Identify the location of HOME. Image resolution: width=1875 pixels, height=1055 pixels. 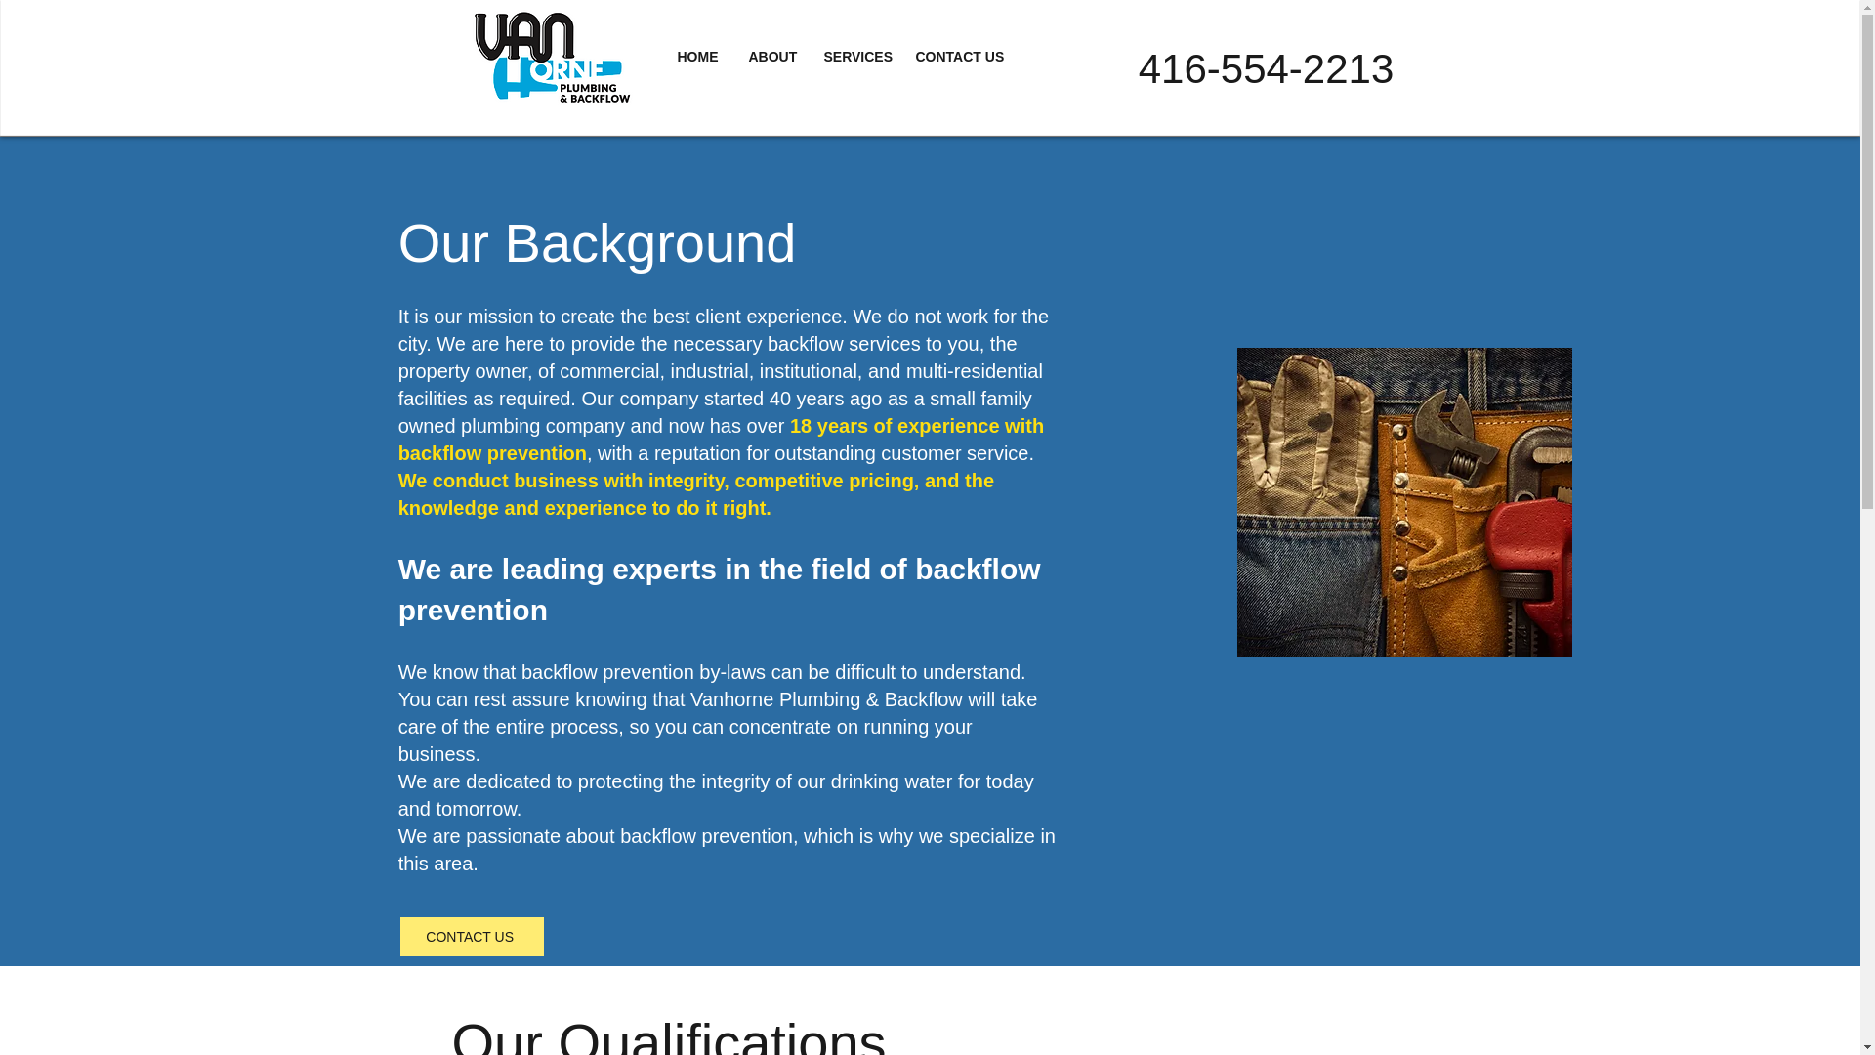
(697, 57).